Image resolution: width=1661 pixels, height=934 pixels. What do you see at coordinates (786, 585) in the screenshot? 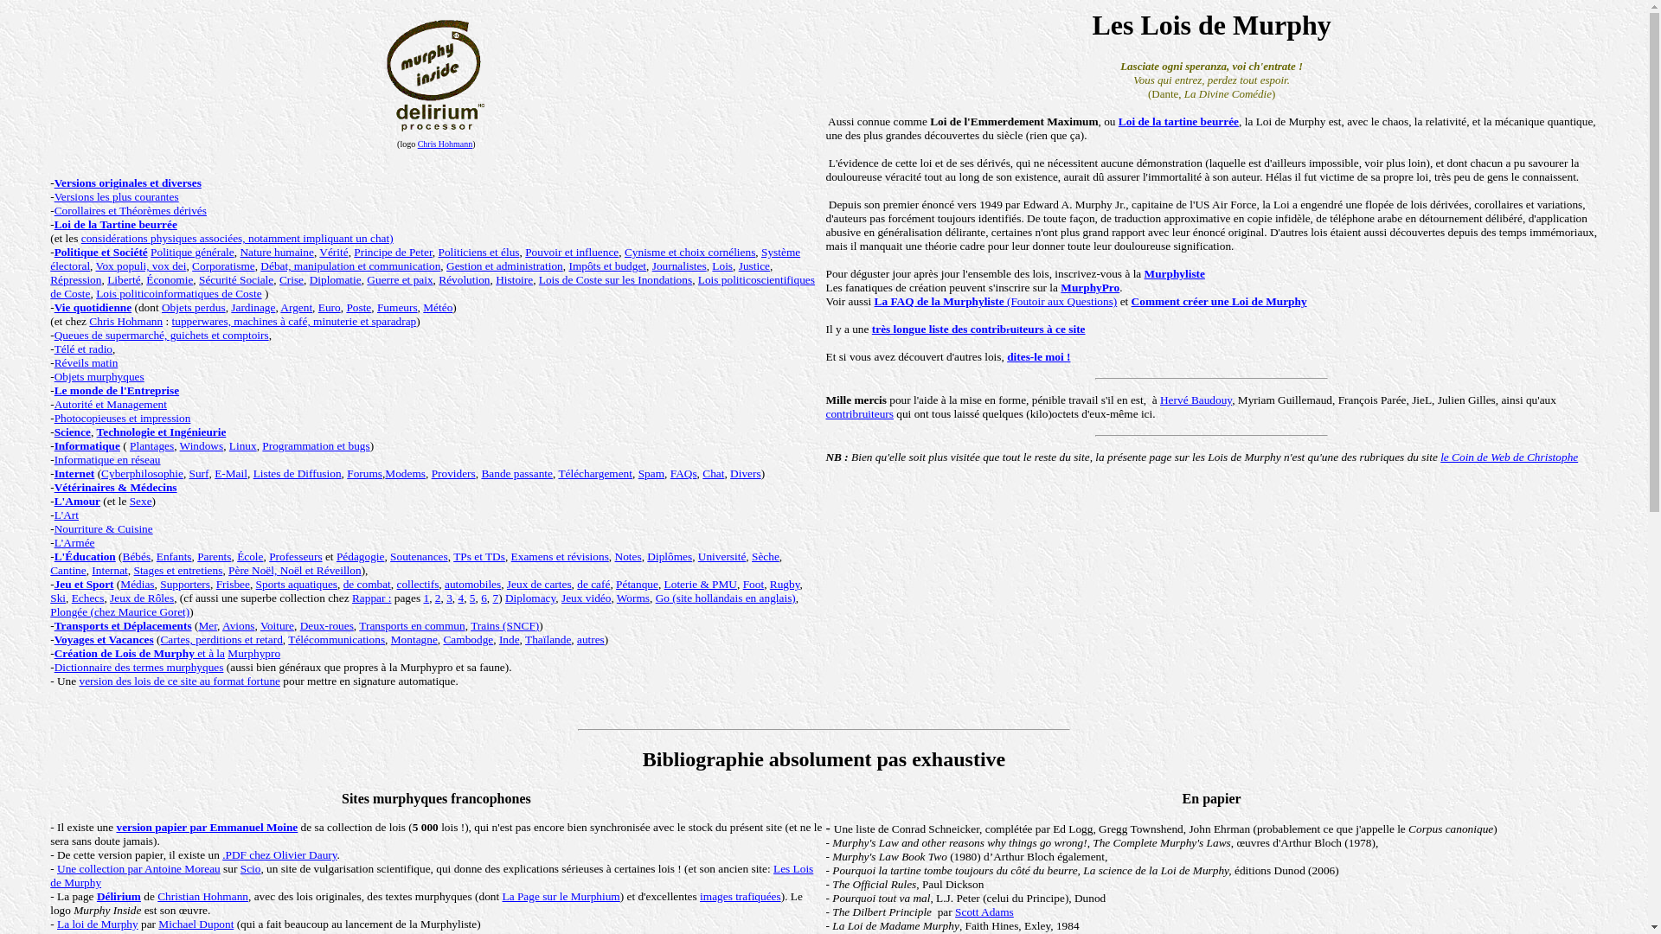
I see `Rugby` at bounding box center [786, 585].